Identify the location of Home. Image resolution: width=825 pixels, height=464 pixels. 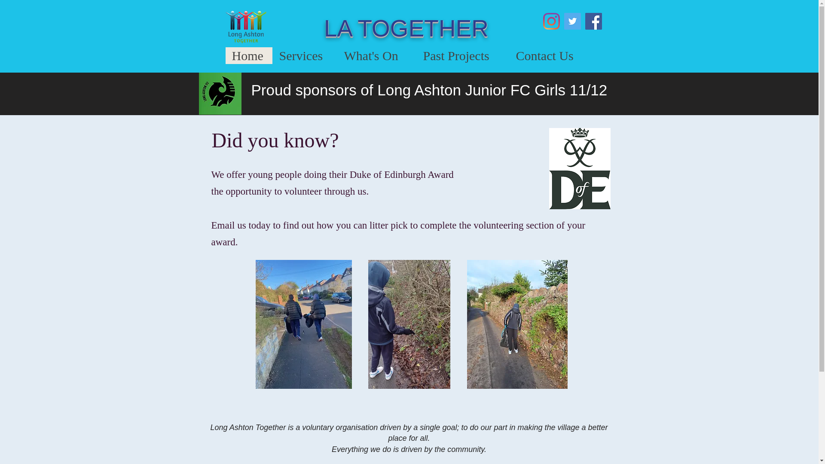
(248, 56).